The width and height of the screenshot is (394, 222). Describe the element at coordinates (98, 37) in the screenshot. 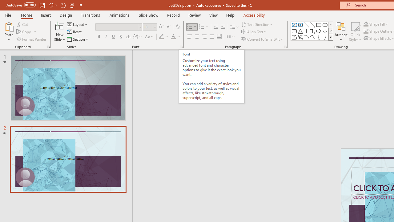

I see `Bold` at that location.